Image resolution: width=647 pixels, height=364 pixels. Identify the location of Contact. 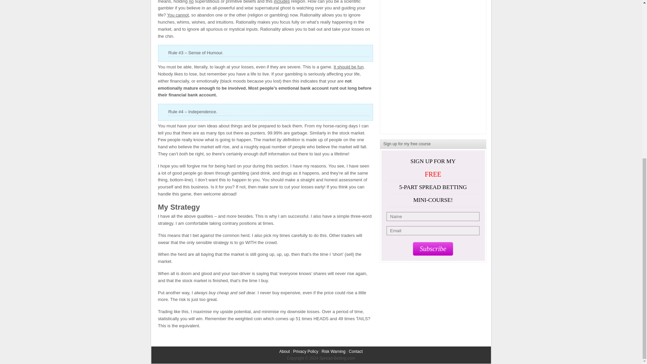
(355, 351).